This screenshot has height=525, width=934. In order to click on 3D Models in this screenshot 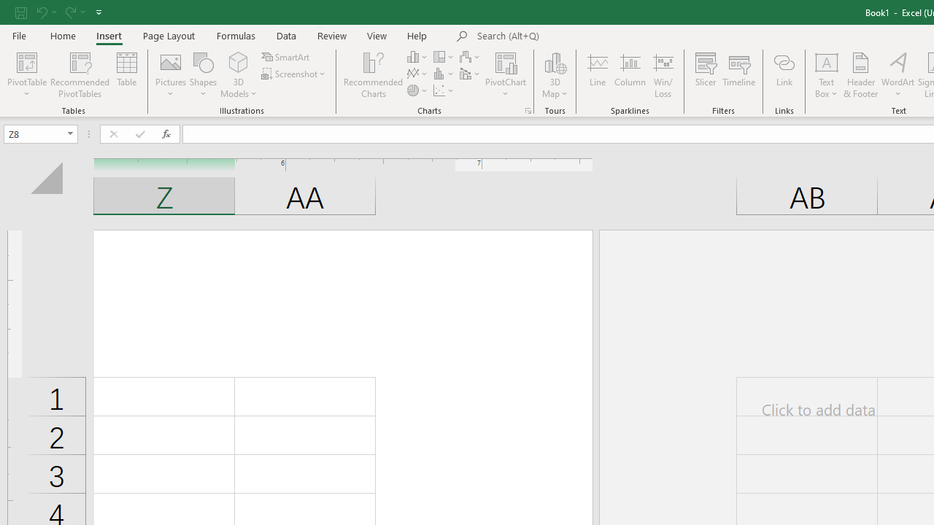, I will do `click(238, 61)`.